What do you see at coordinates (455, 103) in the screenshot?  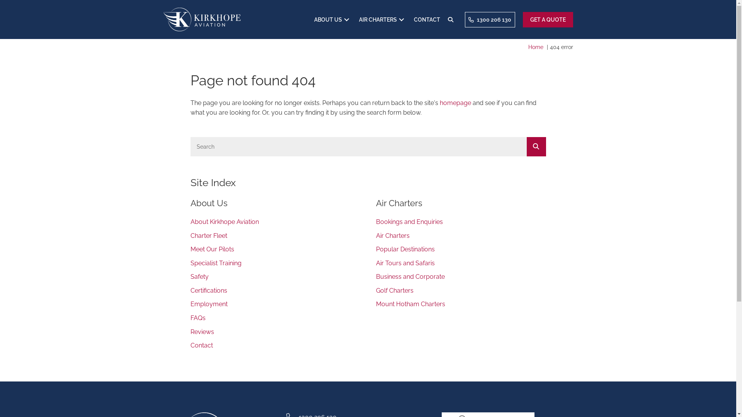 I see `homepage` at bounding box center [455, 103].